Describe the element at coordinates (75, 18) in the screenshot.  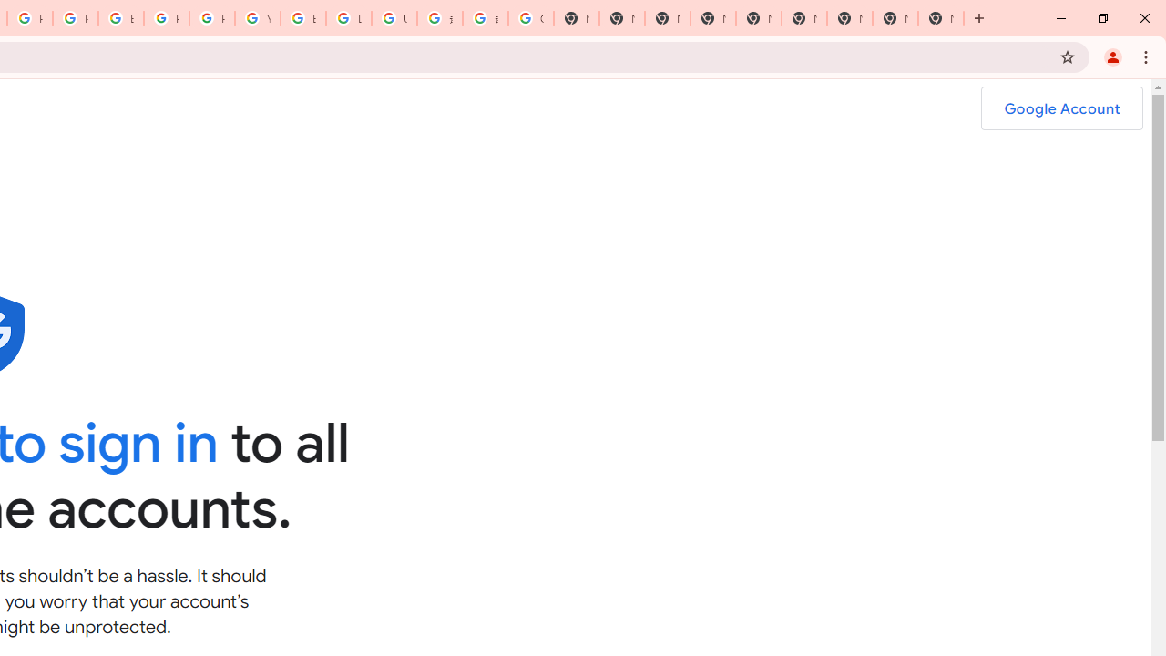
I see `Privacy Help Center - Policies Help` at that location.